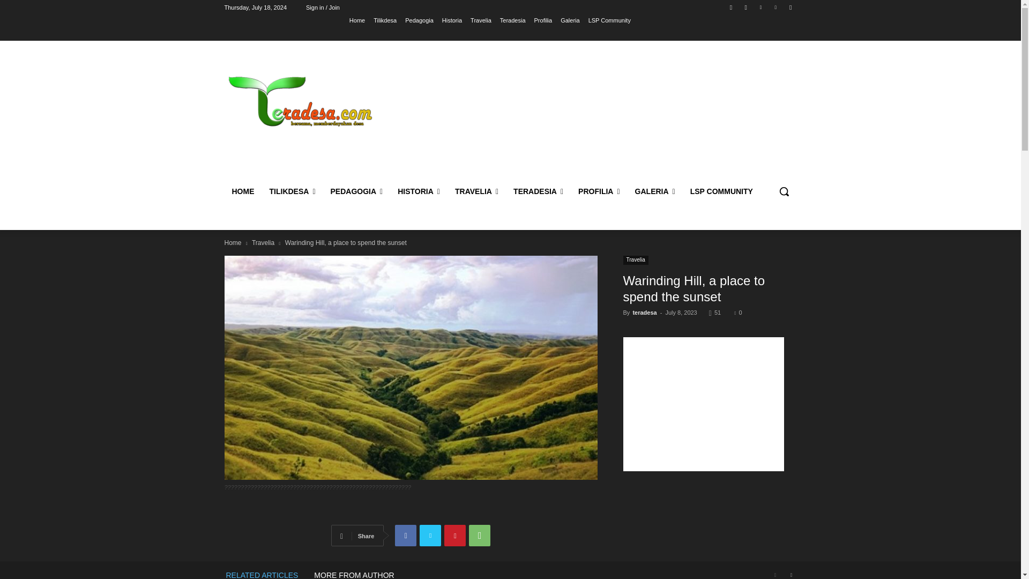 The image size is (1029, 579). What do you see at coordinates (357, 20) in the screenshot?
I see `Home` at bounding box center [357, 20].